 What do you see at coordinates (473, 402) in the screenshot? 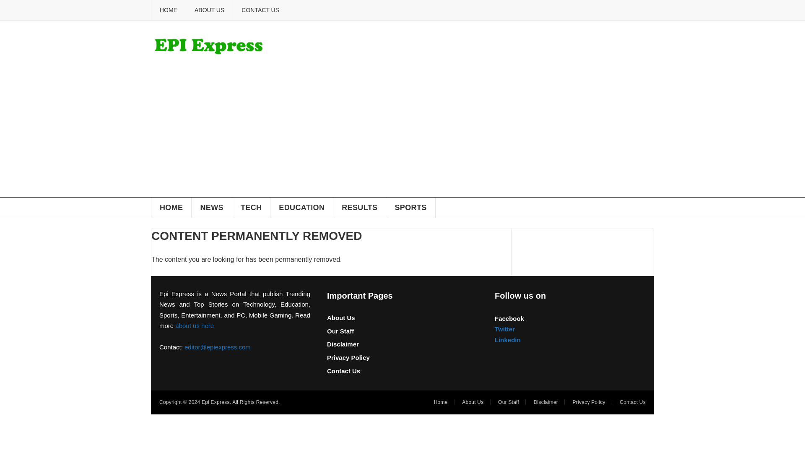
I see `About Us` at bounding box center [473, 402].